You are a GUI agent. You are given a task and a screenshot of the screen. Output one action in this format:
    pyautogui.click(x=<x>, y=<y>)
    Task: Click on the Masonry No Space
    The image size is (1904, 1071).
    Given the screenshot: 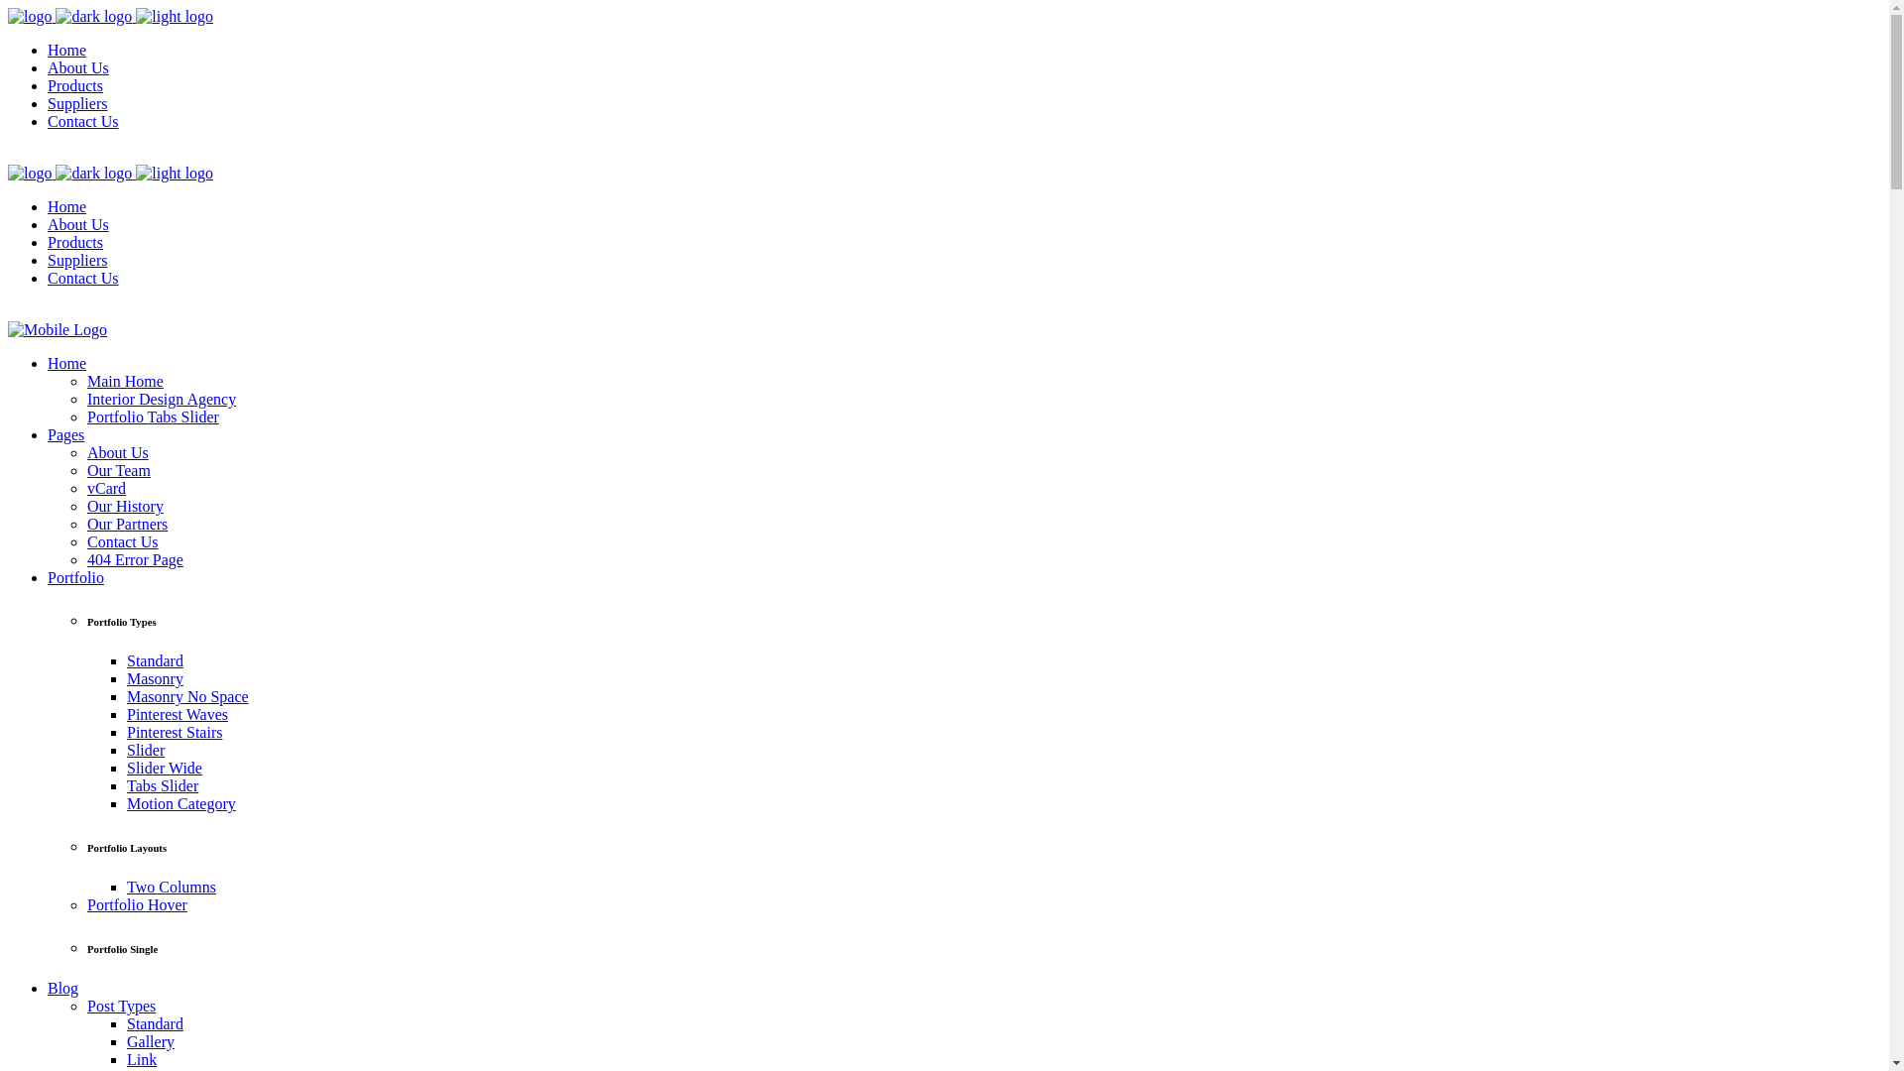 What is the action you would take?
    pyautogui.click(x=188, y=696)
    